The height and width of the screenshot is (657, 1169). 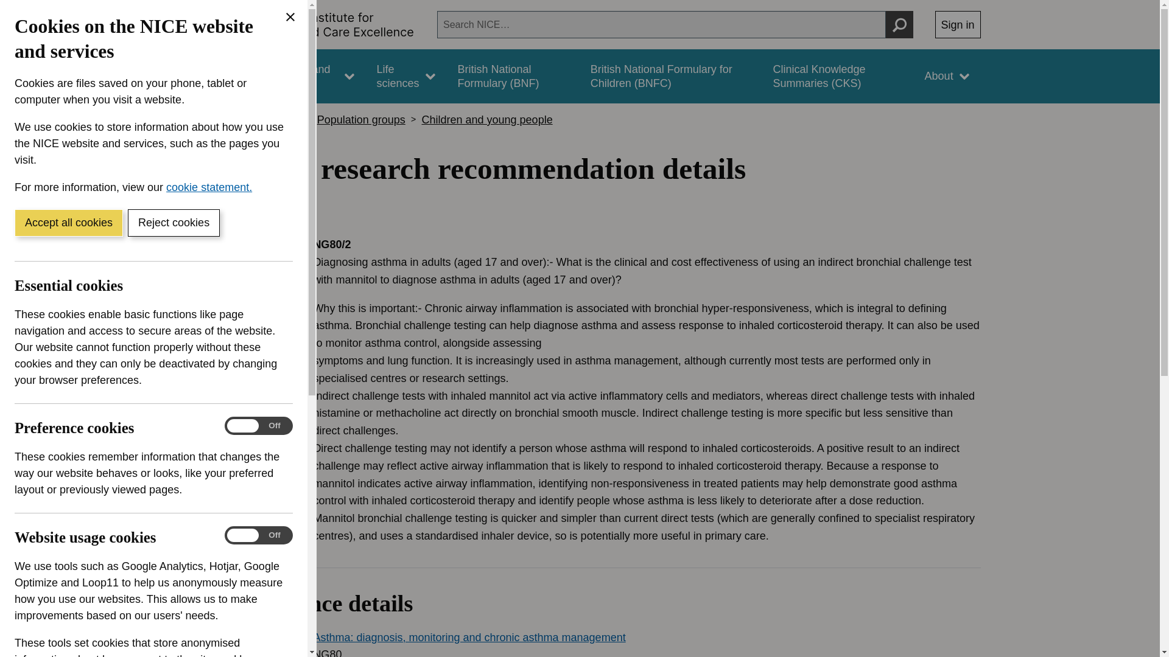 I want to click on Guidance, so click(x=213, y=76).